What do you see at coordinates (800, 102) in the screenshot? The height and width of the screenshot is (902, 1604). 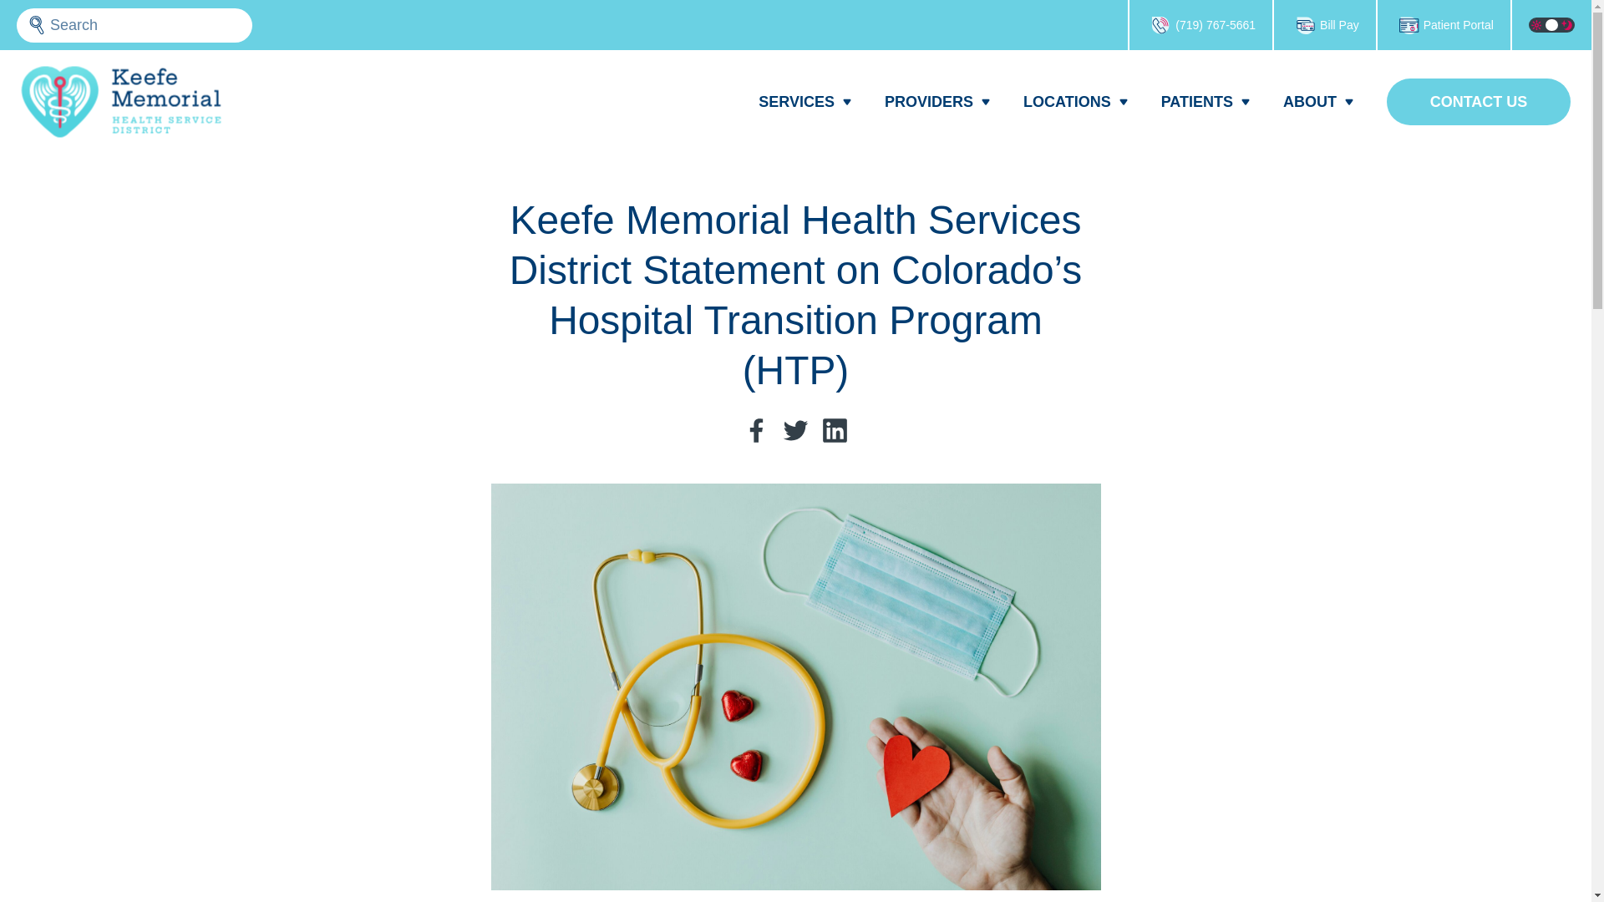 I see `SERVICES` at bounding box center [800, 102].